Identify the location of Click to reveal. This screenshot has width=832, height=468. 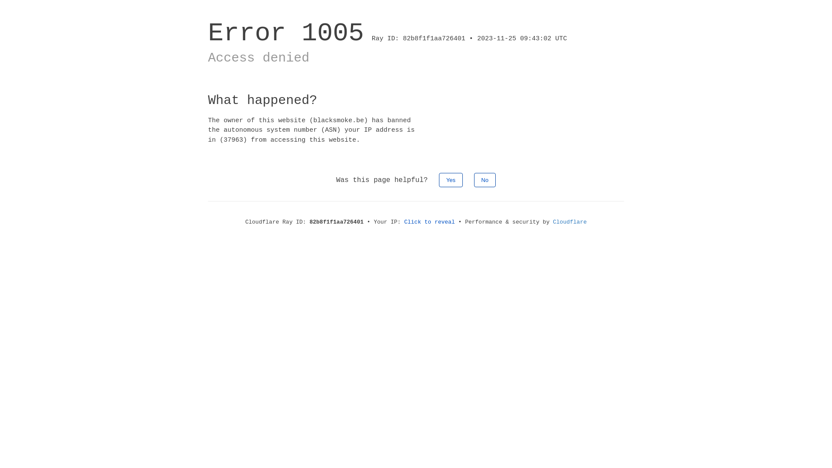
(430, 222).